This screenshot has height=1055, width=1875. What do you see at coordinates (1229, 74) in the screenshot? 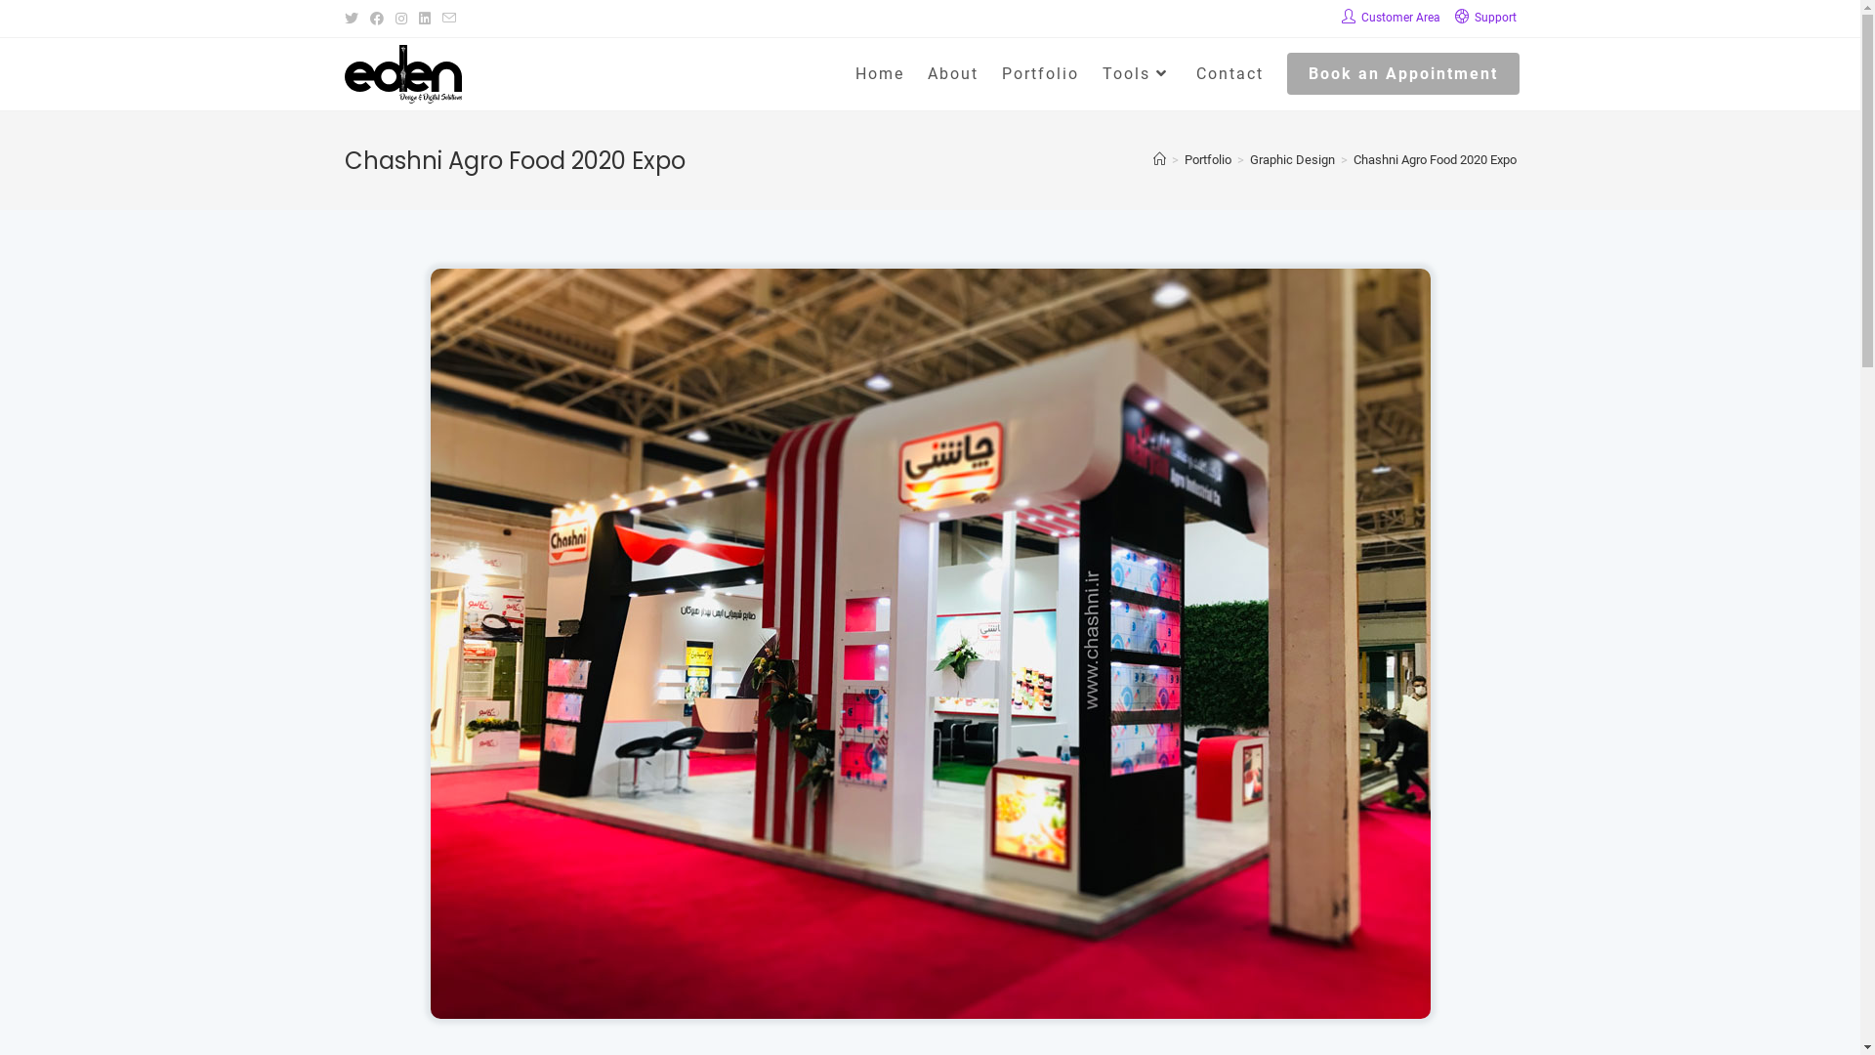
I see `Contact` at bounding box center [1229, 74].